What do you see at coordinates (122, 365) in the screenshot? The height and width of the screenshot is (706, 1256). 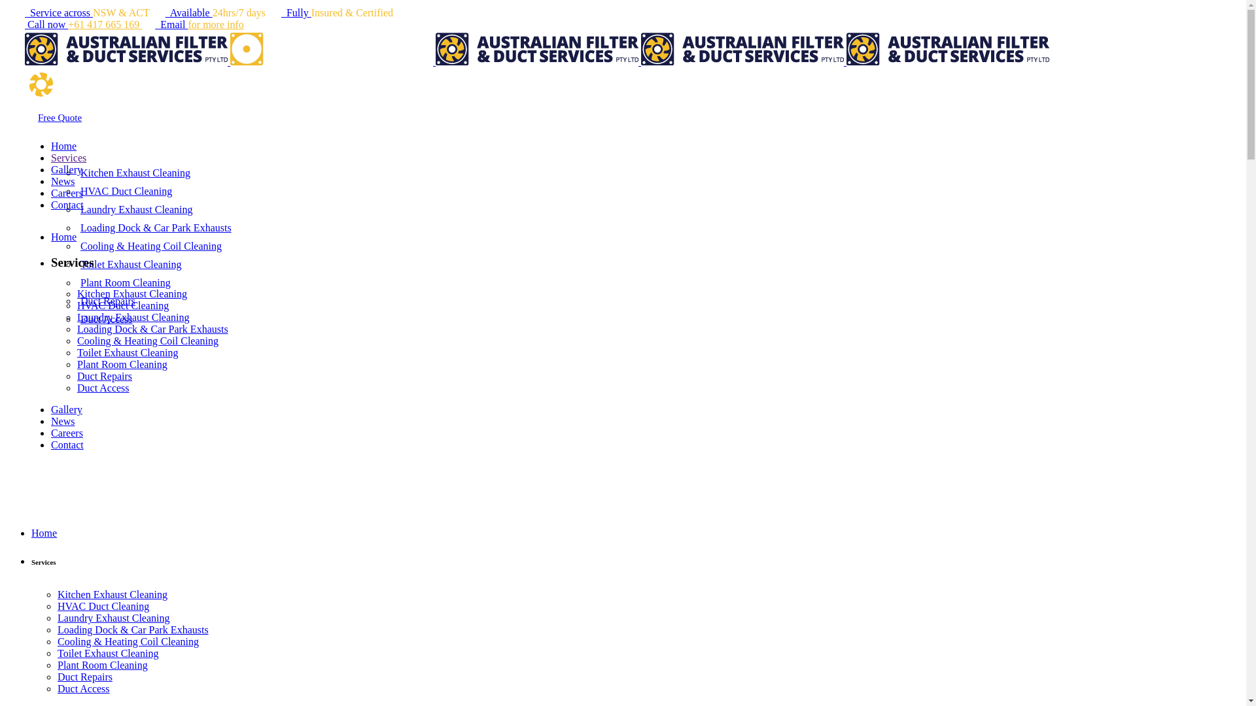 I see `Plant Room Cleaning` at bounding box center [122, 365].